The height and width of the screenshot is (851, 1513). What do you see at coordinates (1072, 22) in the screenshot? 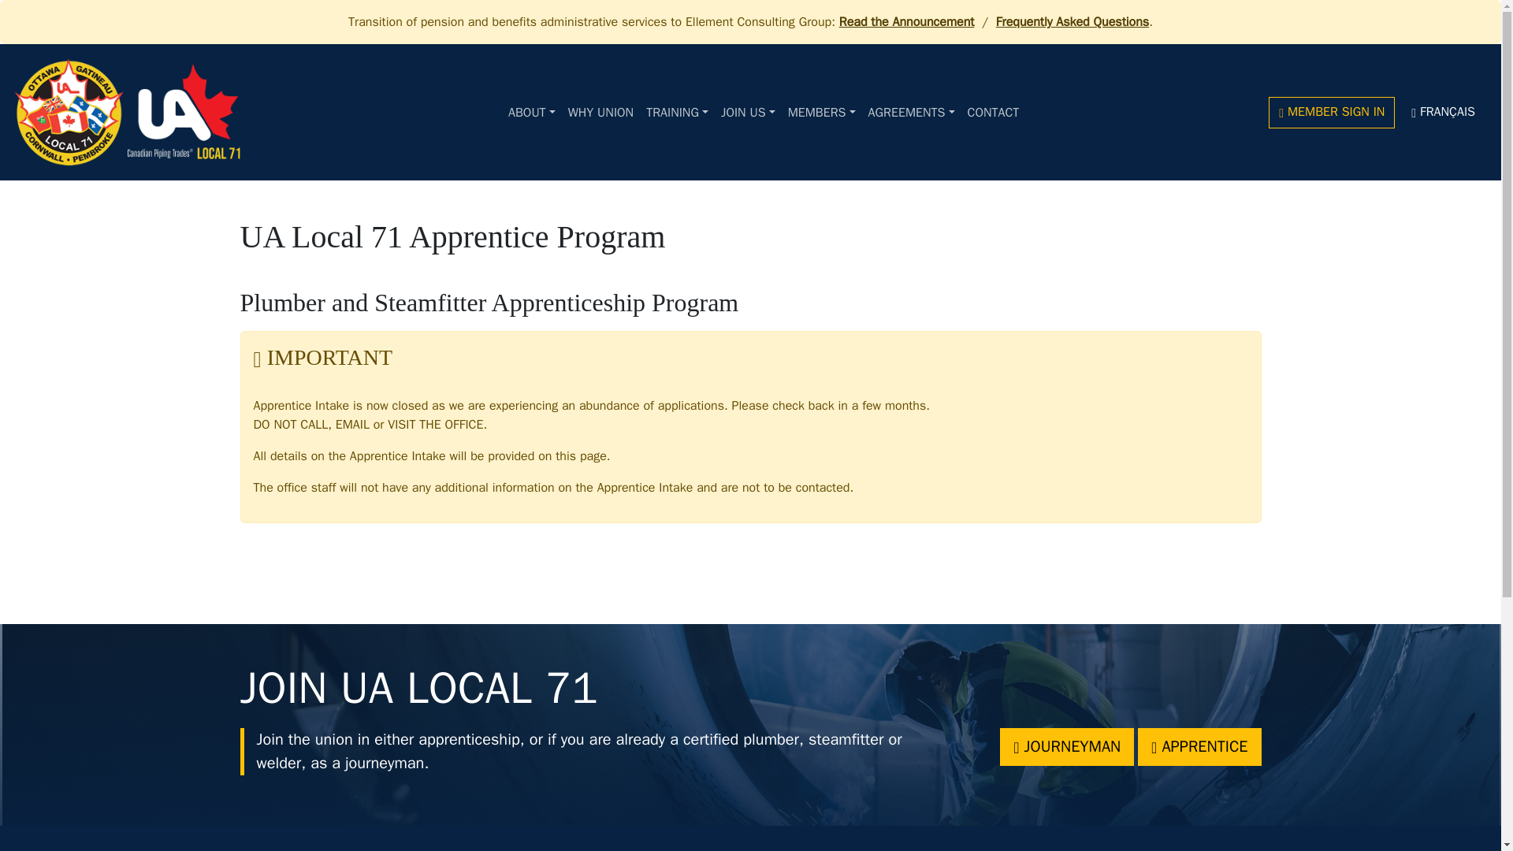
I see `Frequently Asked Questions` at bounding box center [1072, 22].